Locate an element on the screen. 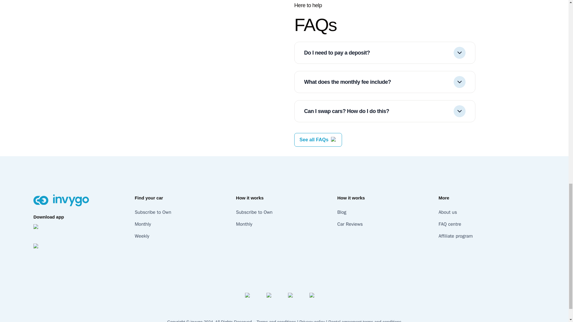  Weekly is located at coordinates (142, 236).